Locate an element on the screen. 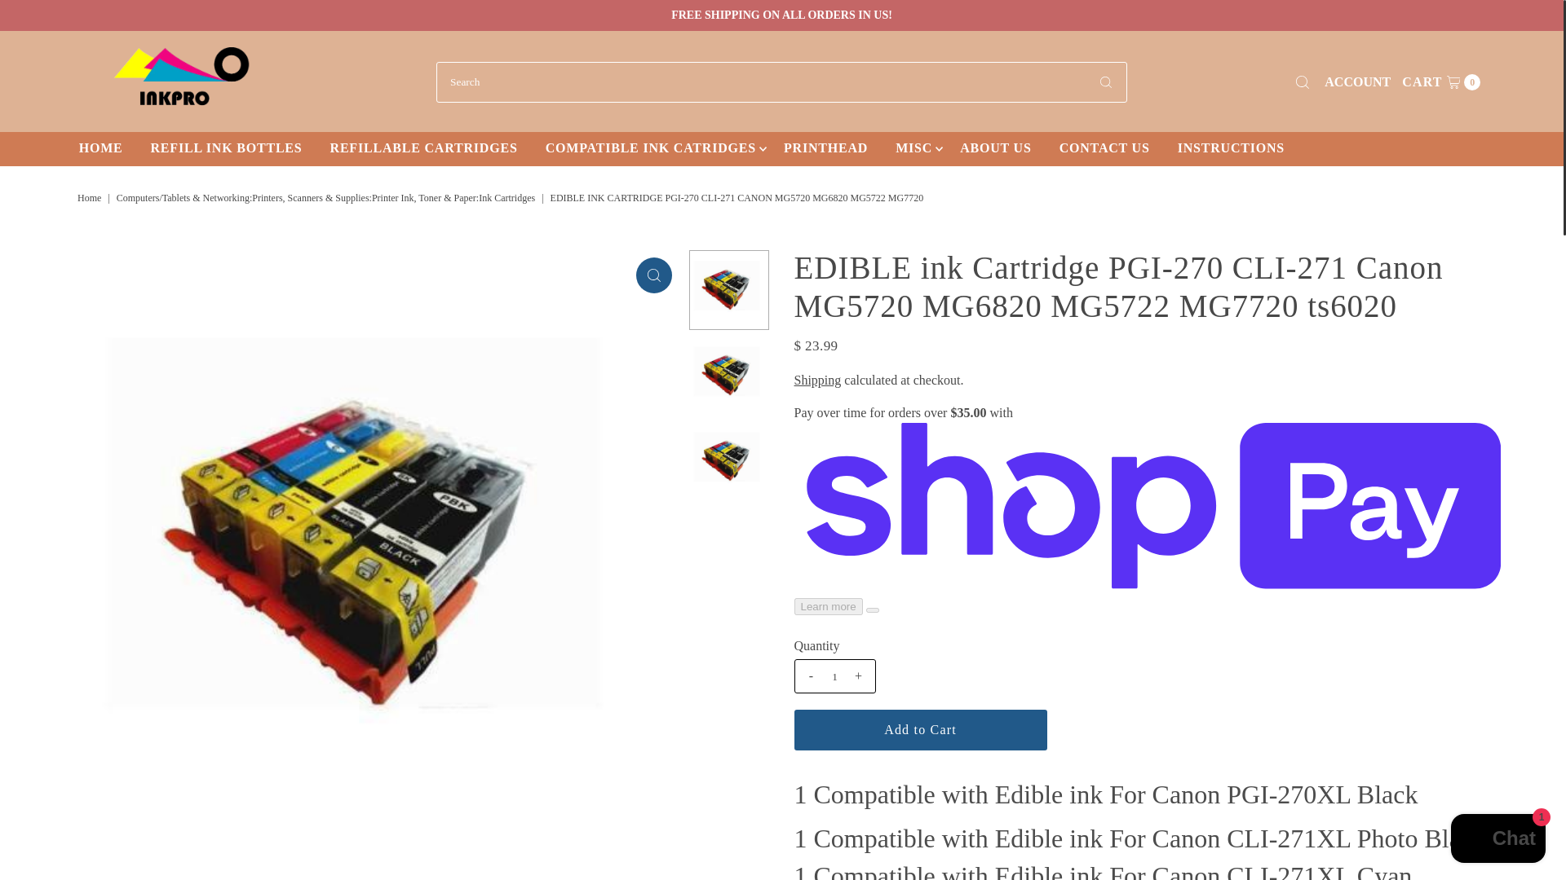 This screenshot has width=1566, height=880. REFILL INK BOTTLES is located at coordinates (91, 197).